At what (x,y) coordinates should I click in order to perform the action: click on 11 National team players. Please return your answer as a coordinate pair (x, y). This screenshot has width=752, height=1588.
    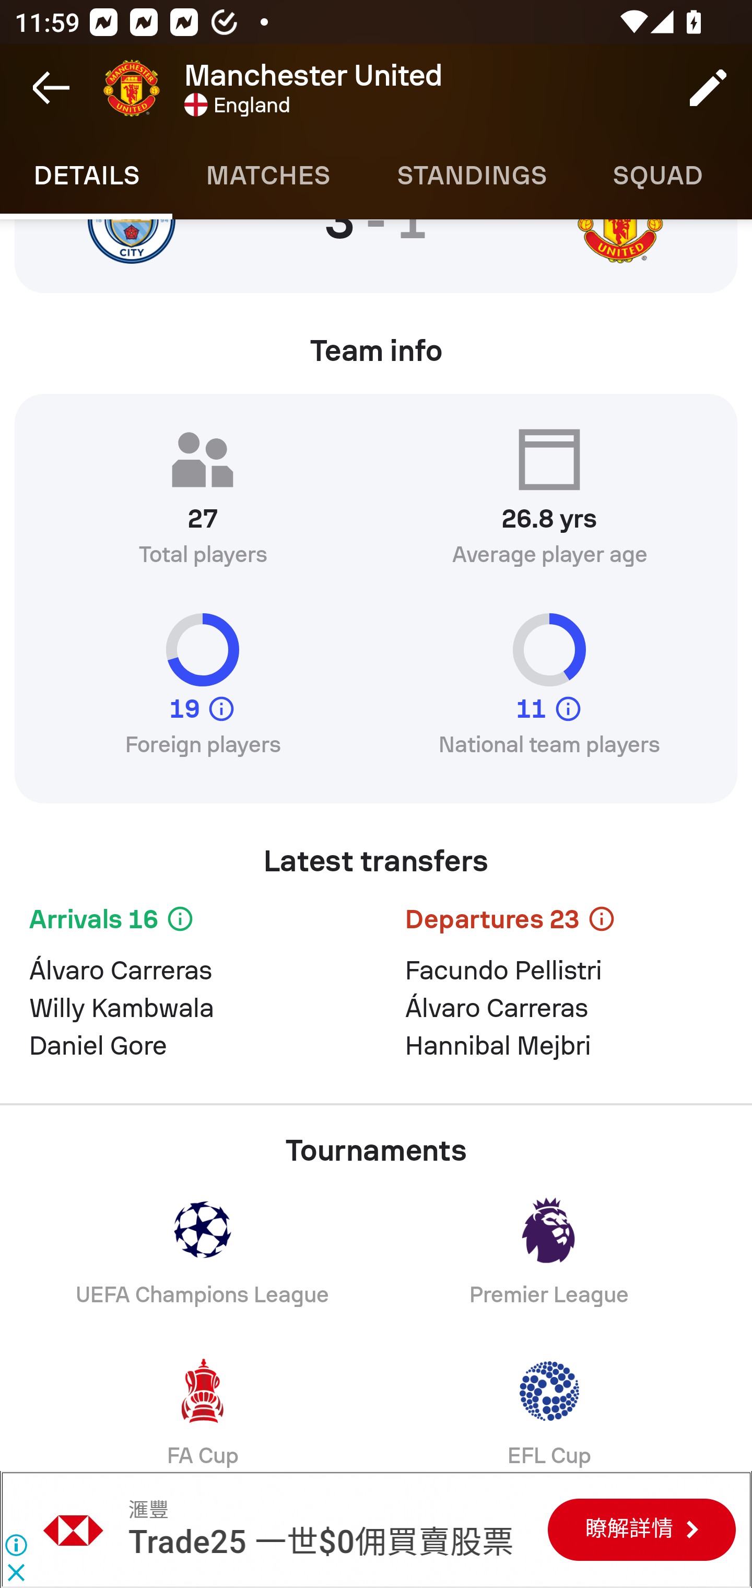
    Looking at the image, I should click on (549, 694).